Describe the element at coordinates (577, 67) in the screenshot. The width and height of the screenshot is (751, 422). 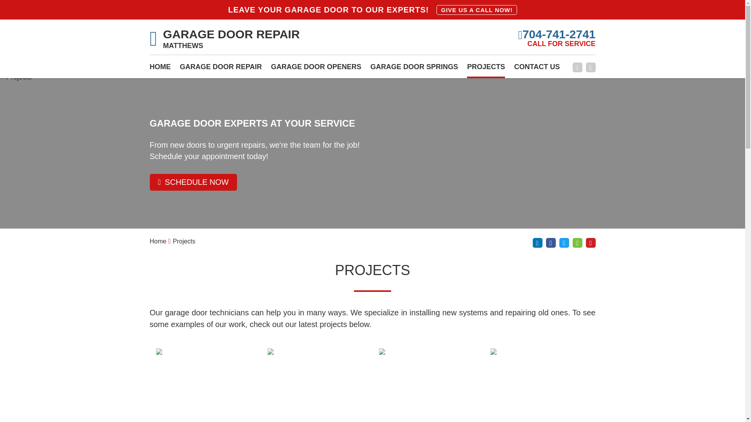
I see `Facebook` at that location.